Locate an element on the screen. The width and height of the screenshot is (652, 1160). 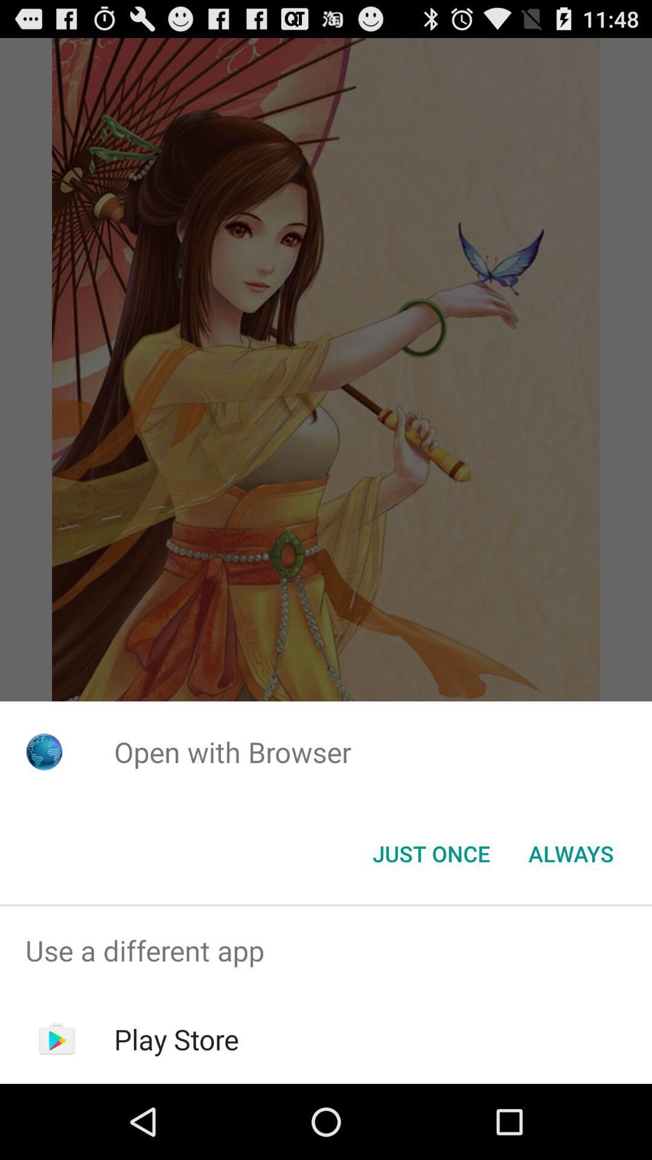
press the item above the play store app is located at coordinates (326, 951).